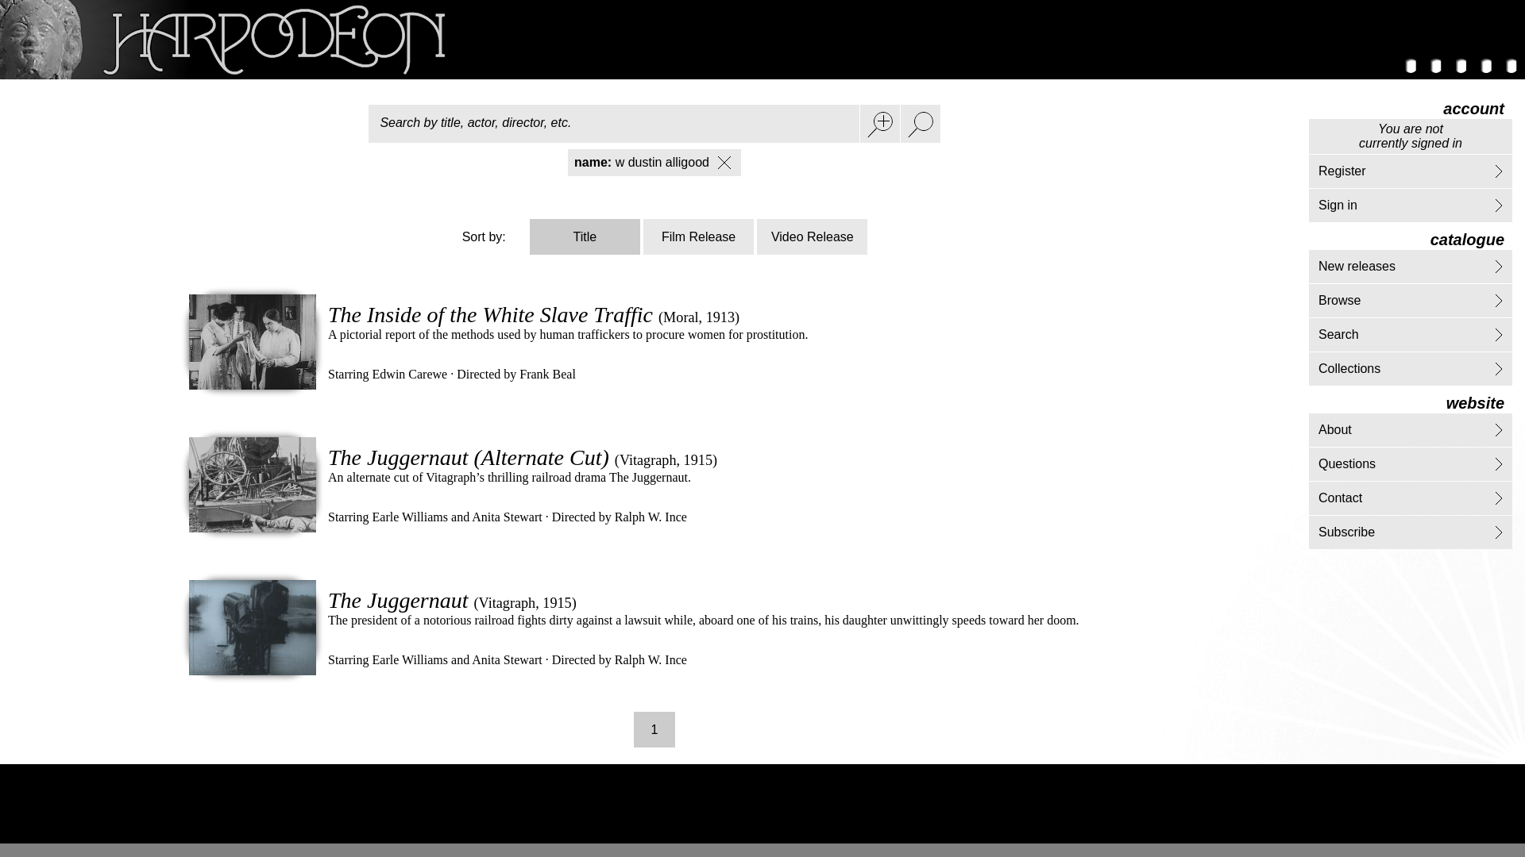 Image resolution: width=1525 pixels, height=857 pixels. Describe the element at coordinates (1339, 300) in the screenshot. I see `Browse` at that location.